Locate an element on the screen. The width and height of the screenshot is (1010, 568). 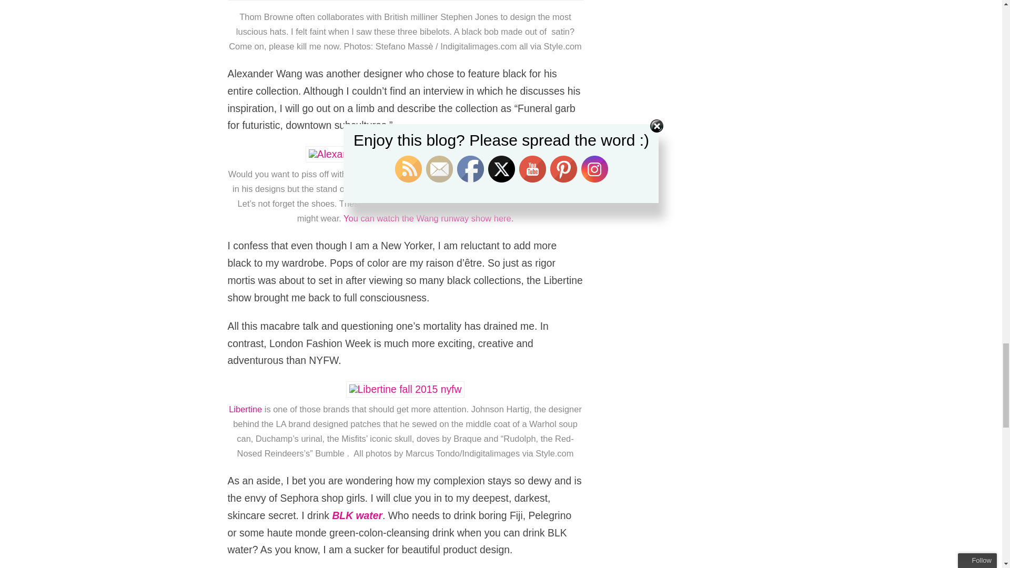
Alexander Wang is located at coordinates (444, 174).